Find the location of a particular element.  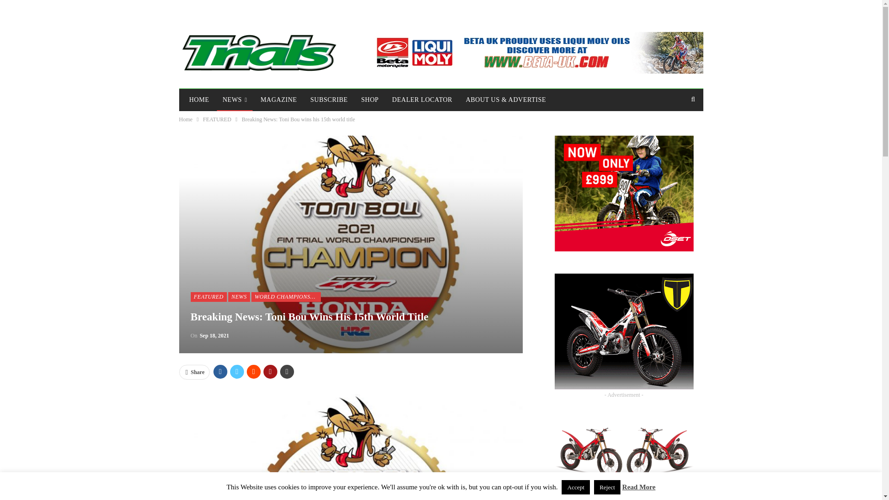

DEALER LOCATOR is located at coordinates (422, 100).